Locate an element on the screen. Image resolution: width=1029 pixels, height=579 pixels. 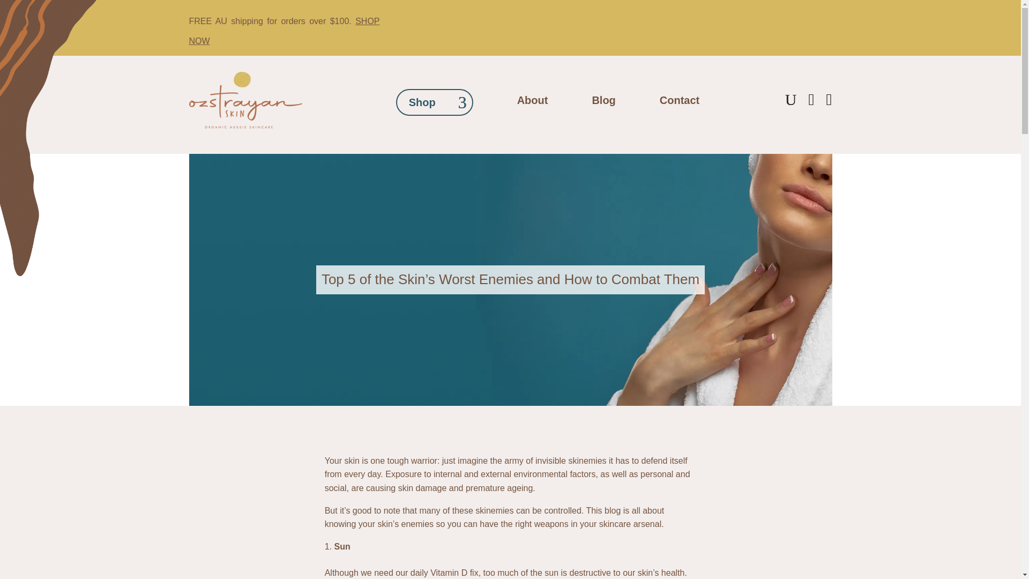
About is located at coordinates (533, 102).